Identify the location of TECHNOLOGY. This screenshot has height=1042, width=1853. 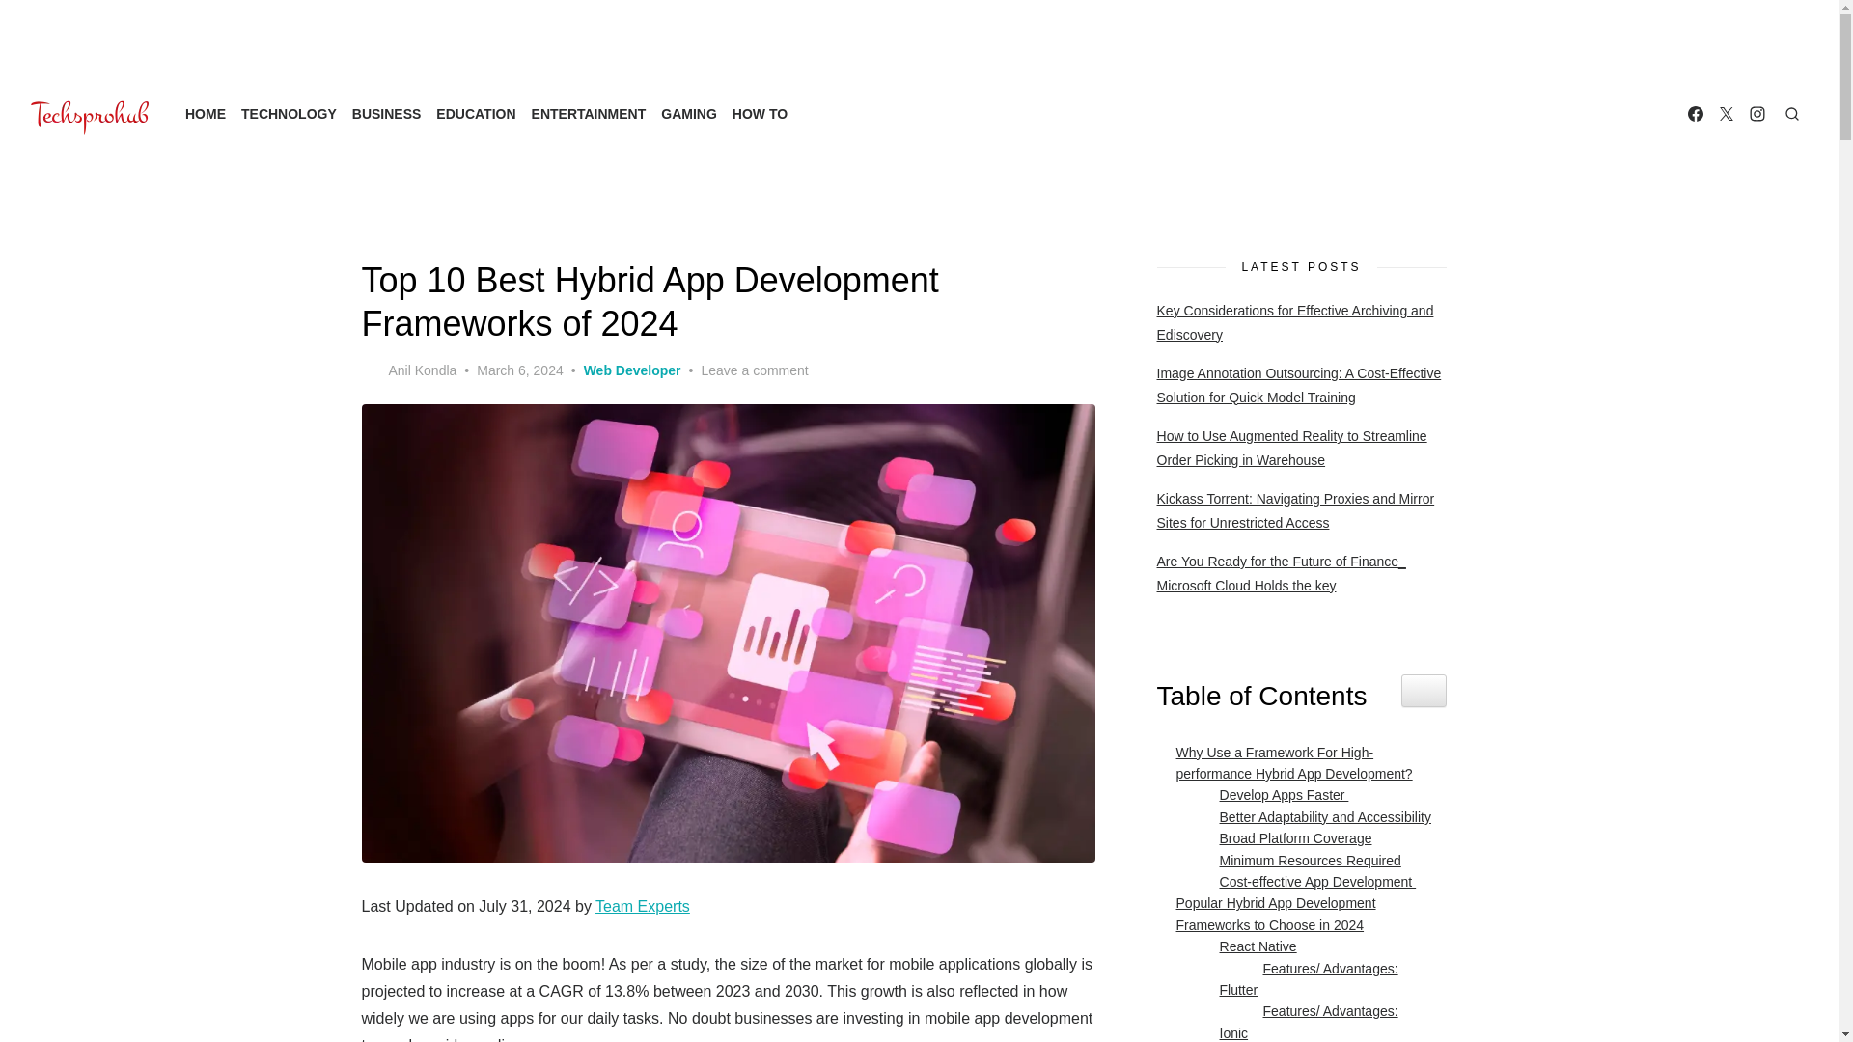
(289, 113).